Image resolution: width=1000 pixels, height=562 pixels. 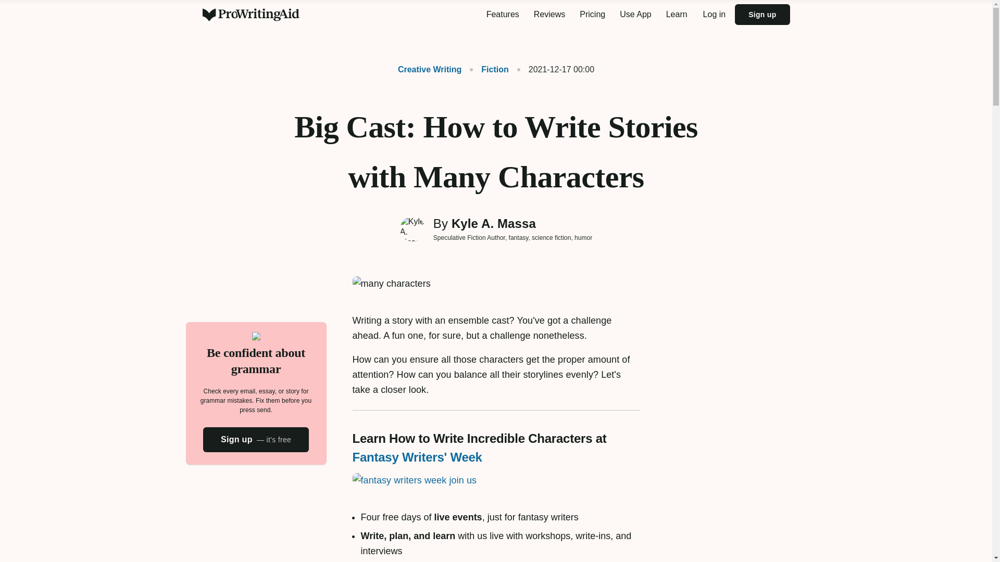 I want to click on Pricing, so click(x=592, y=15).